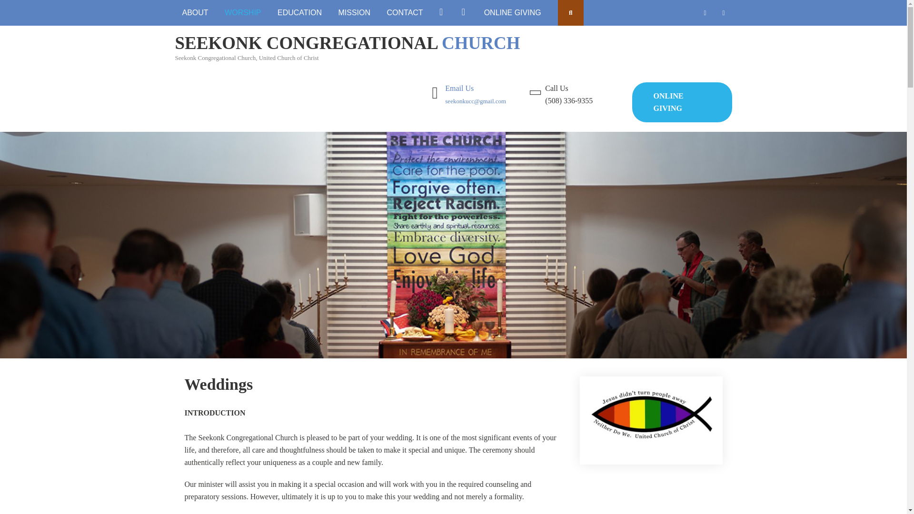 Image resolution: width=914 pixels, height=514 pixels. What do you see at coordinates (513, 13) in the screenshot?
I see `ONLINE GIVING` at bounding box center [513, 13].